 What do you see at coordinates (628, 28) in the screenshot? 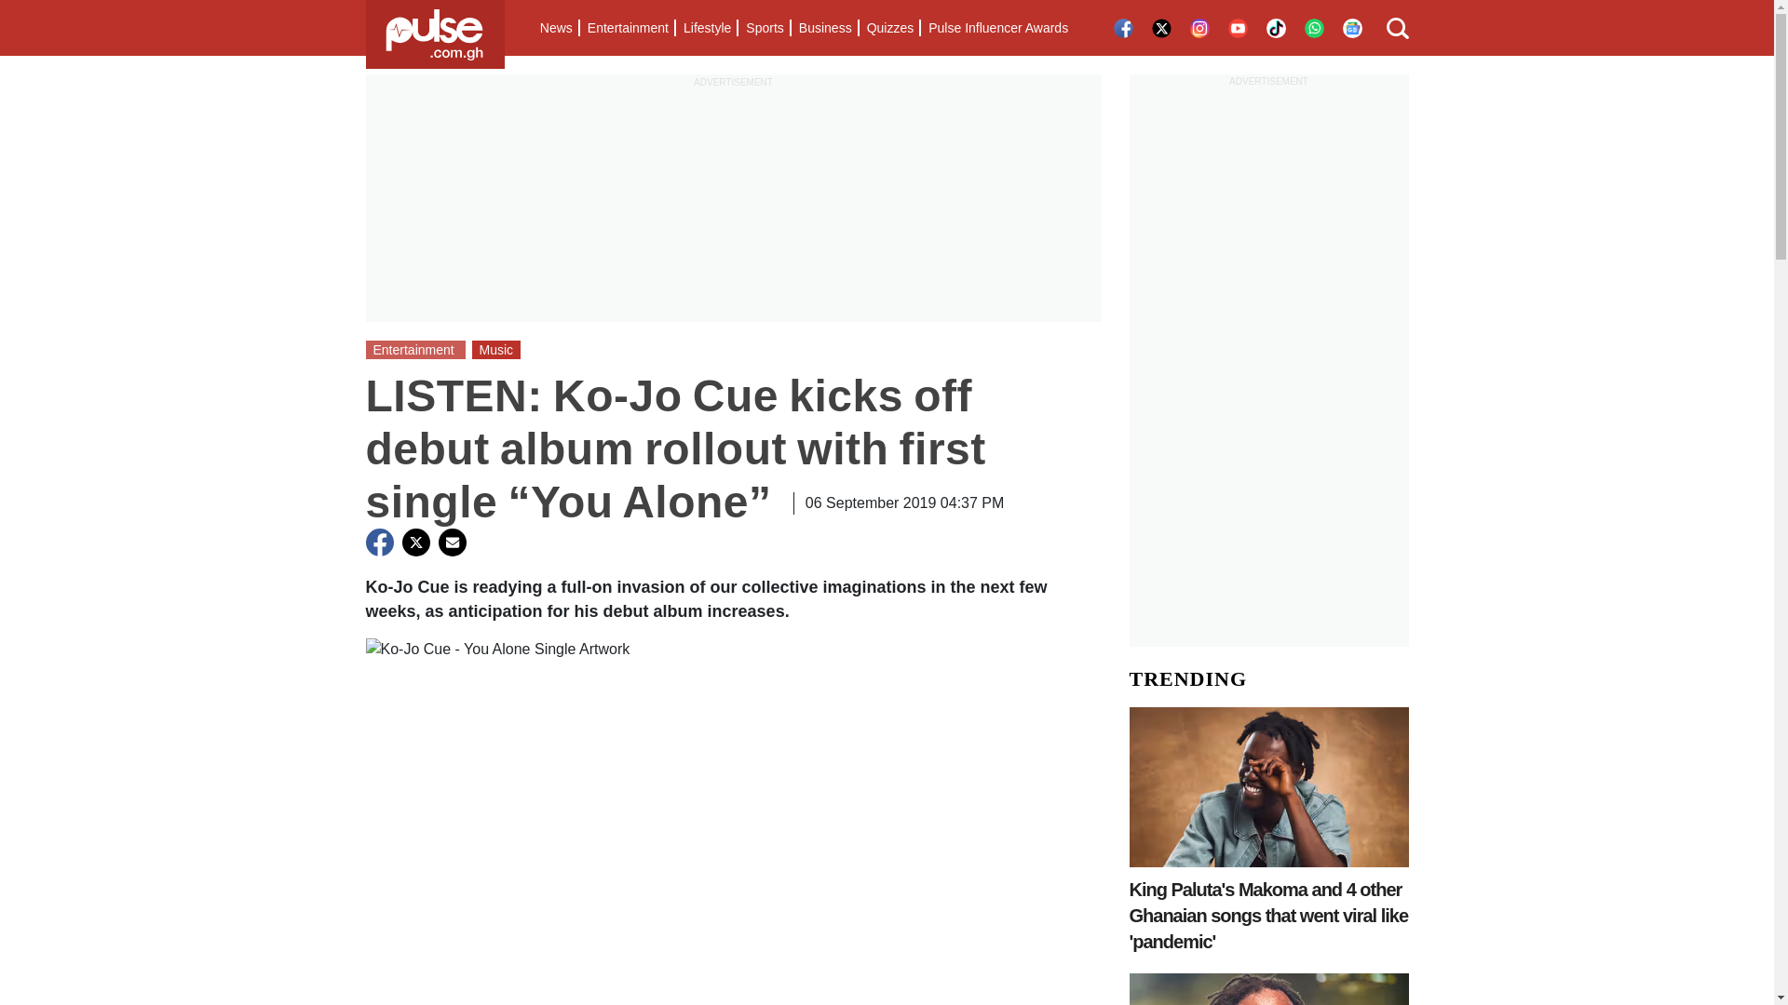
I see `Entertainment` at bounding box center [628, 28].